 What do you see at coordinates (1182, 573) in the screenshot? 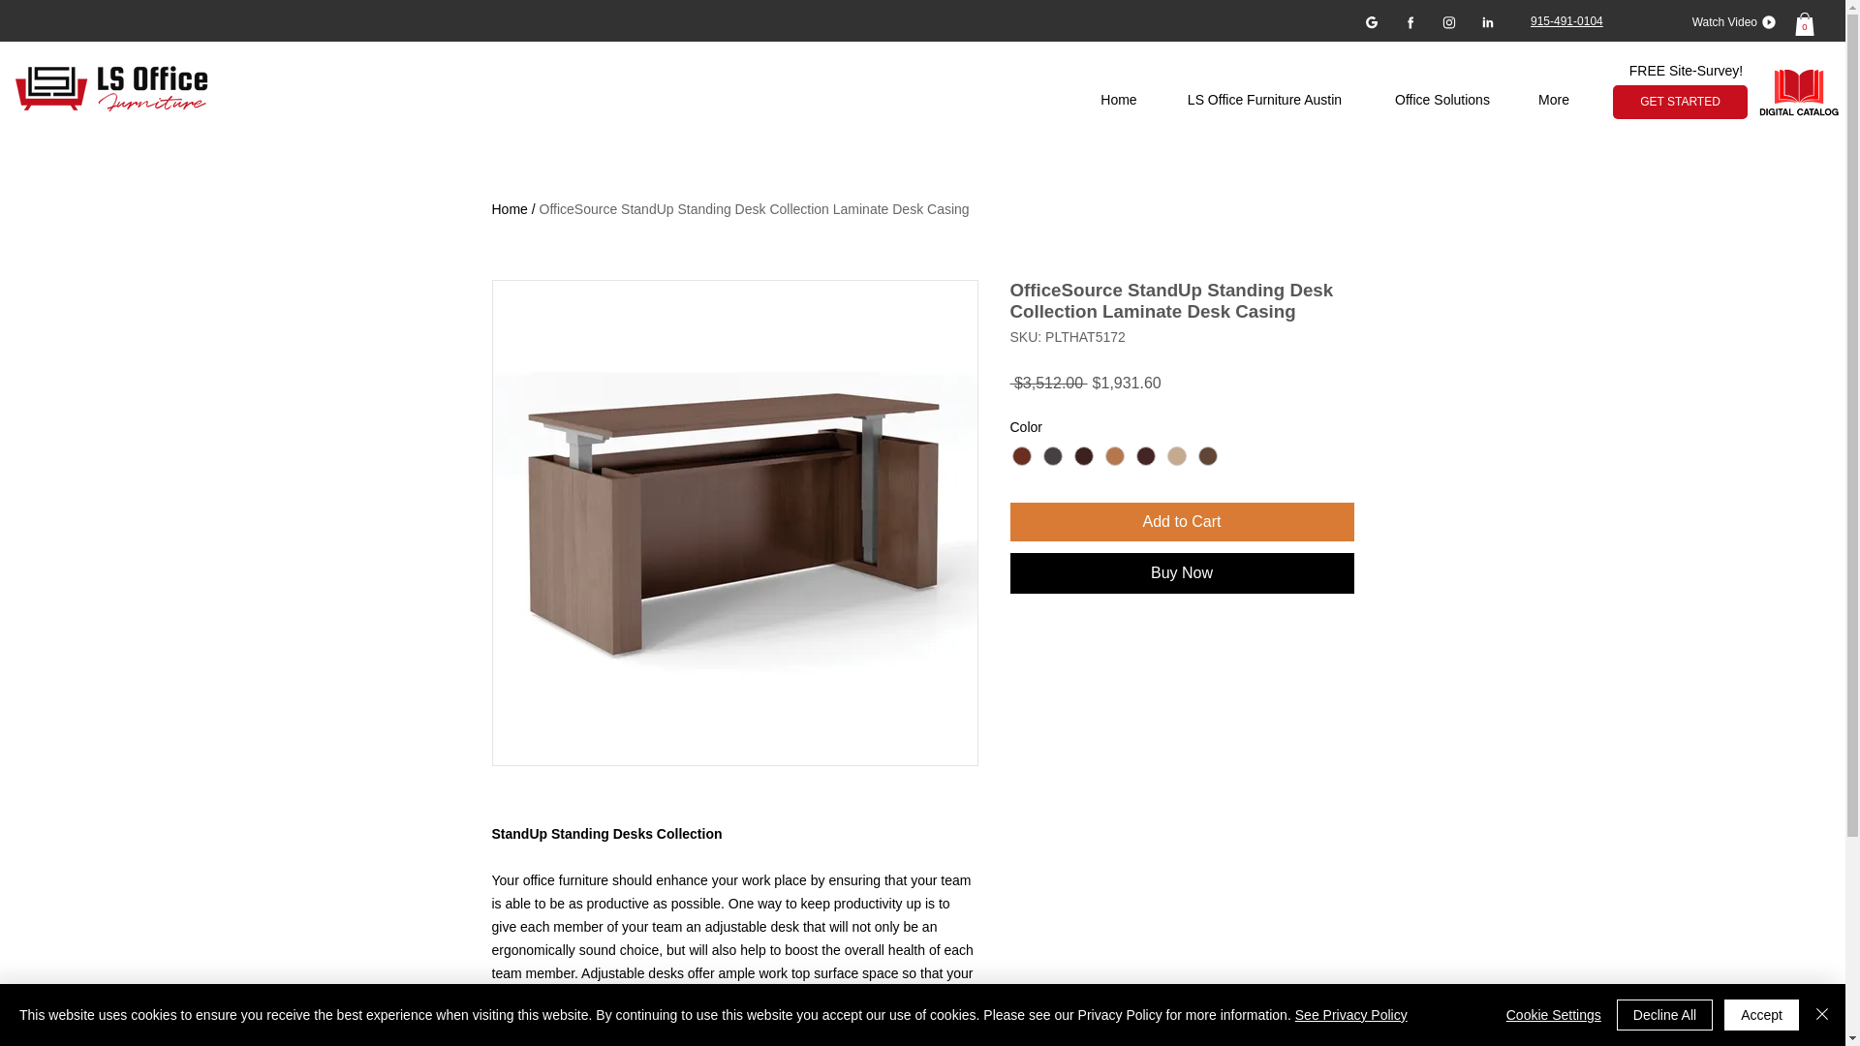
I see `Buy Now` at bounding box center [1182, 573].